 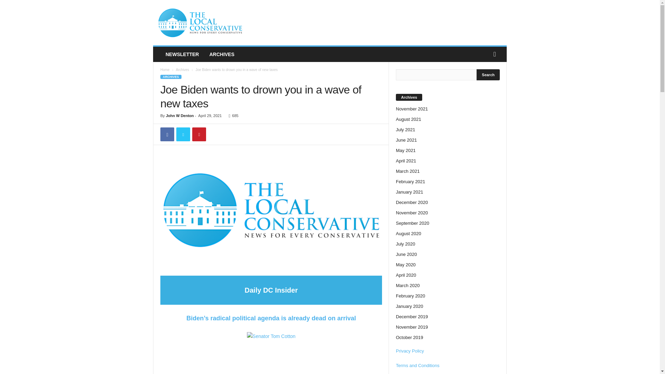 I want to click on ARCHIVES, so click(x=222, y=54).